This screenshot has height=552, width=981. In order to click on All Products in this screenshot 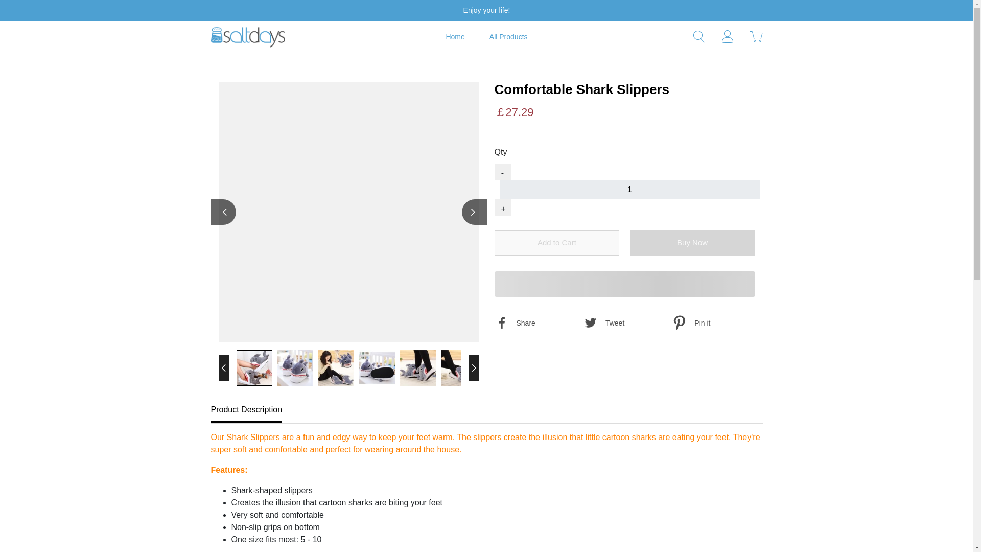, I will do `click(508, 37)`.